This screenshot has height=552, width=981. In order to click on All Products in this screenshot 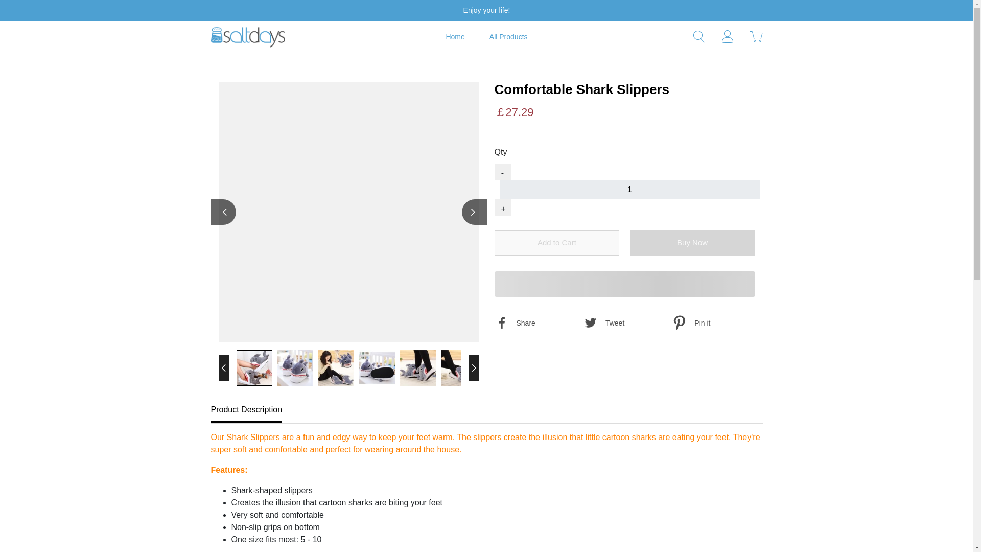, I will do `click(508, 37)`.